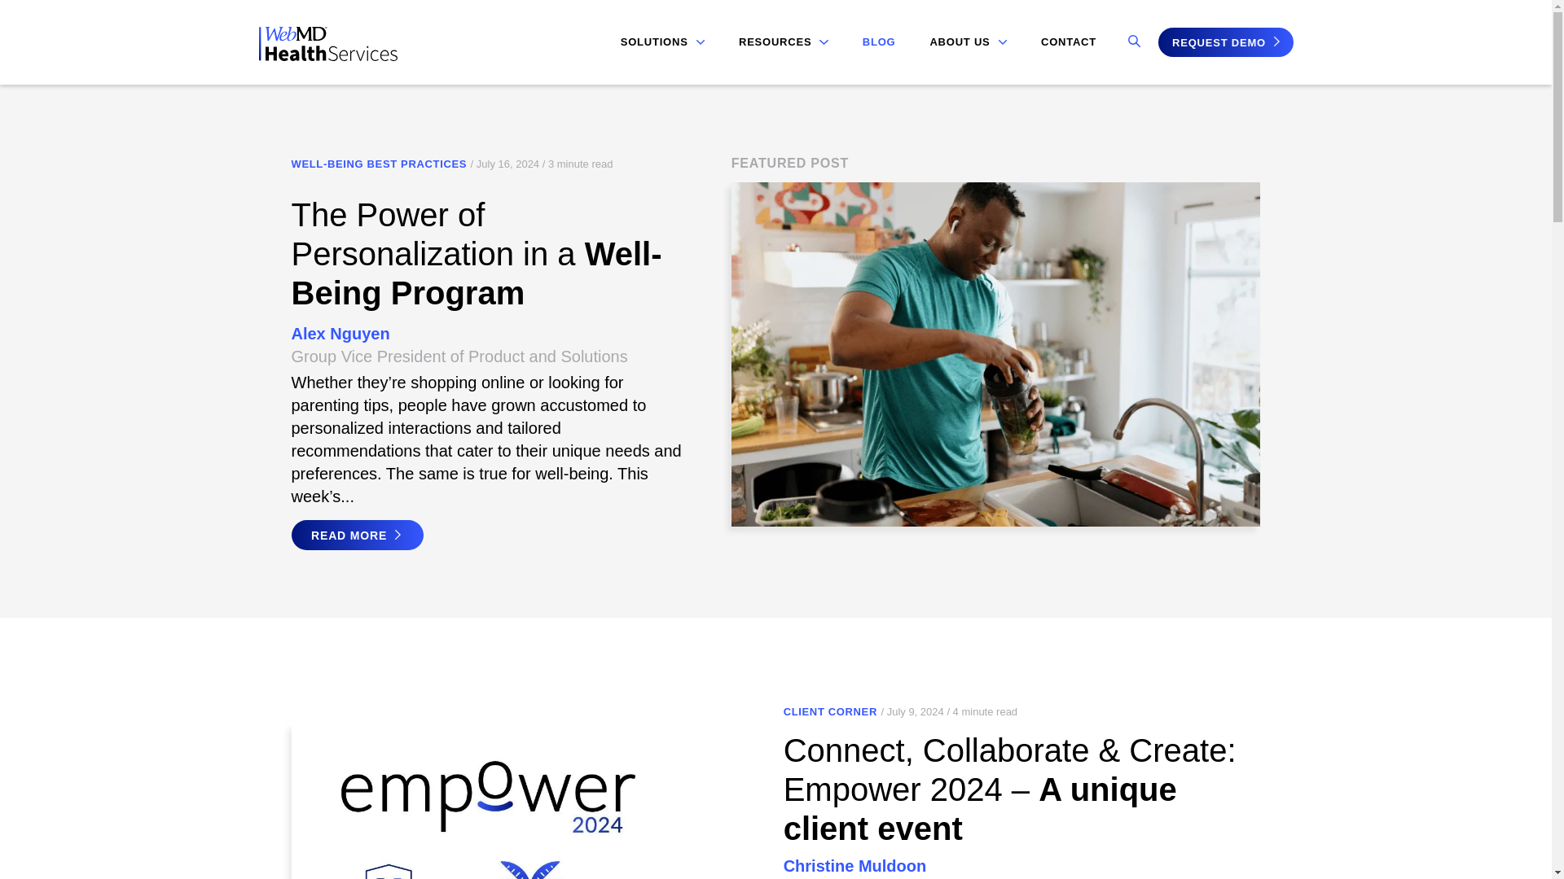 The image size is (1564, 879). I want to click on CONTACT, so click(1069, 42).